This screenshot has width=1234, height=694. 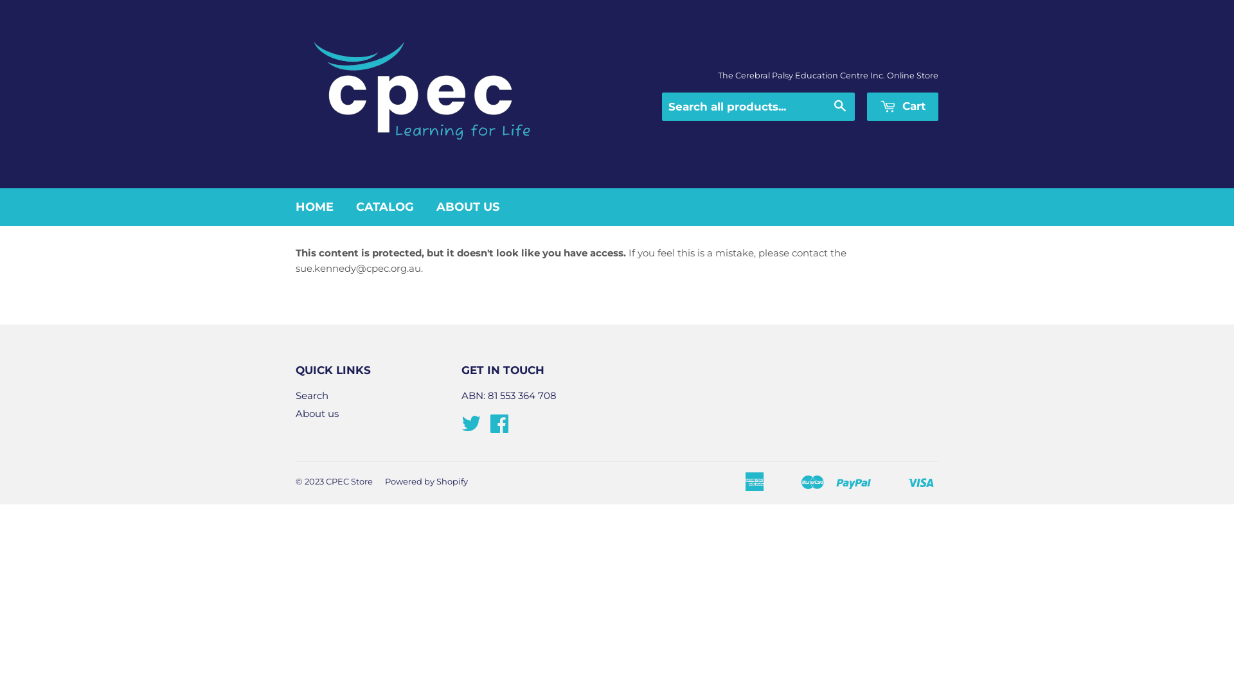 What do you see at coordinates (312, 396) in the screenshot?
I see `Search` at bounding box center [312, 396].